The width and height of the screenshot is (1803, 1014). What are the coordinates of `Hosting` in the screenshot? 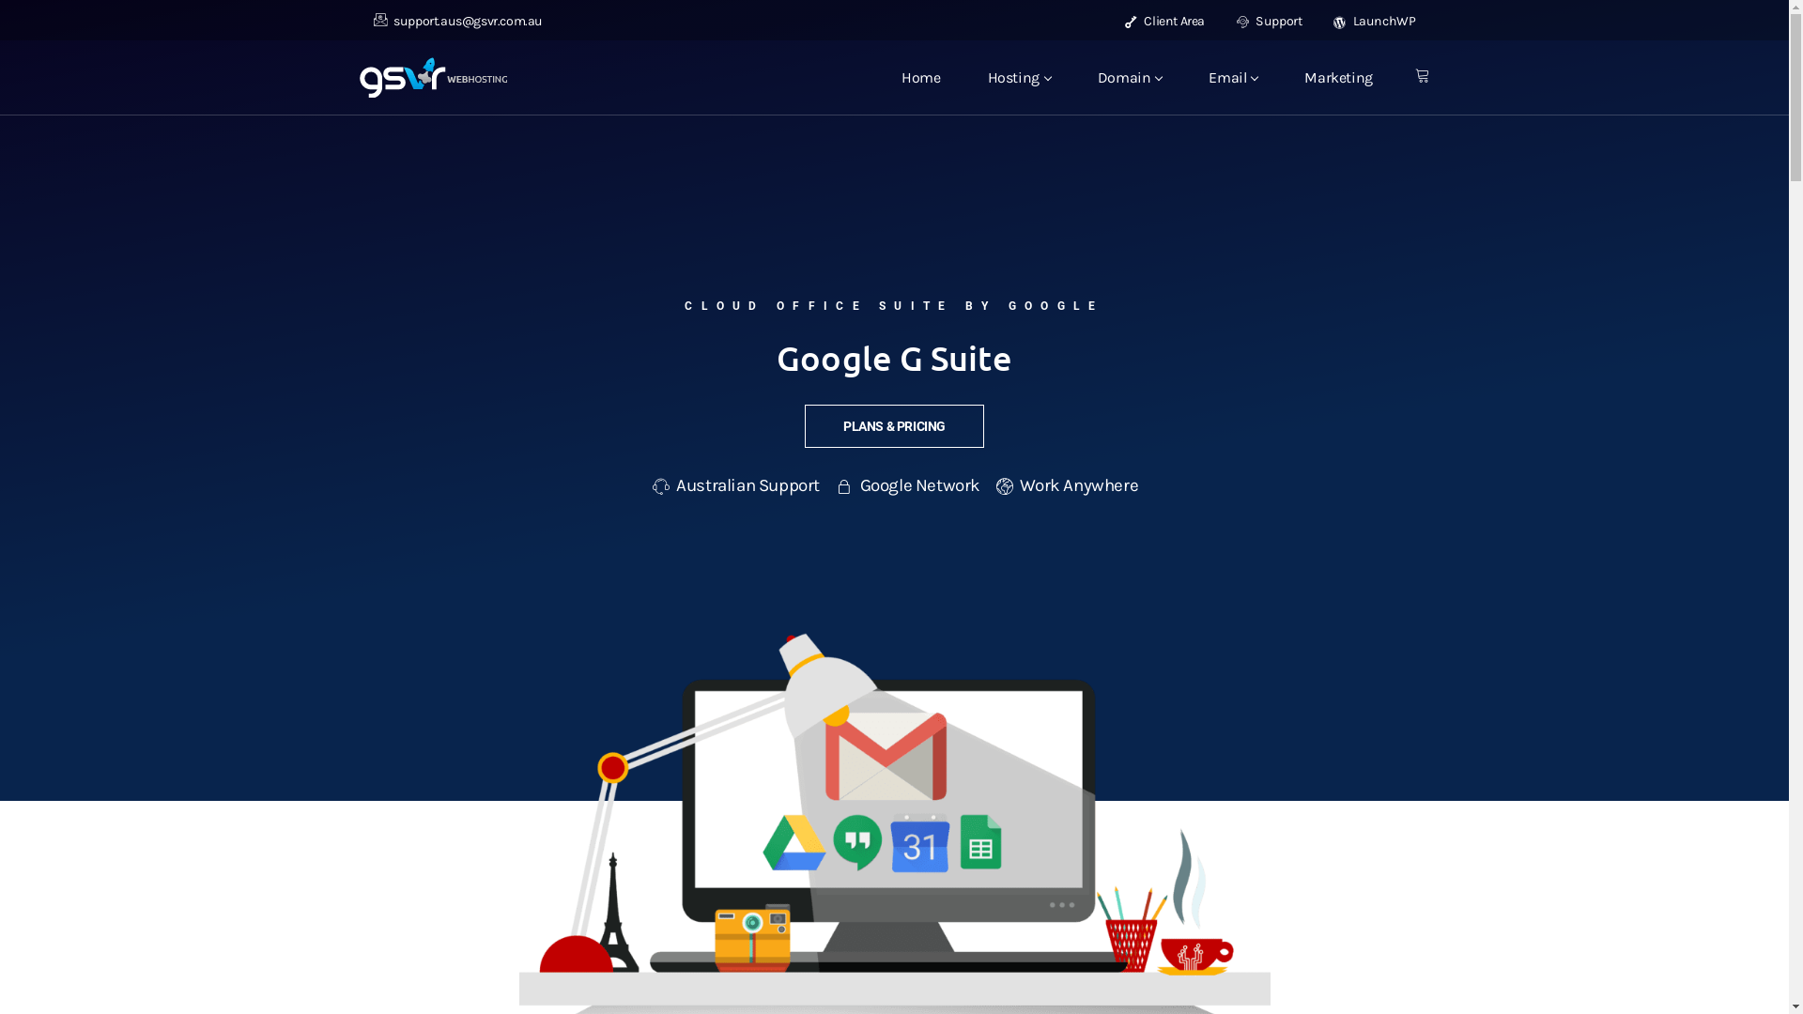 It's located at (1020, 77).